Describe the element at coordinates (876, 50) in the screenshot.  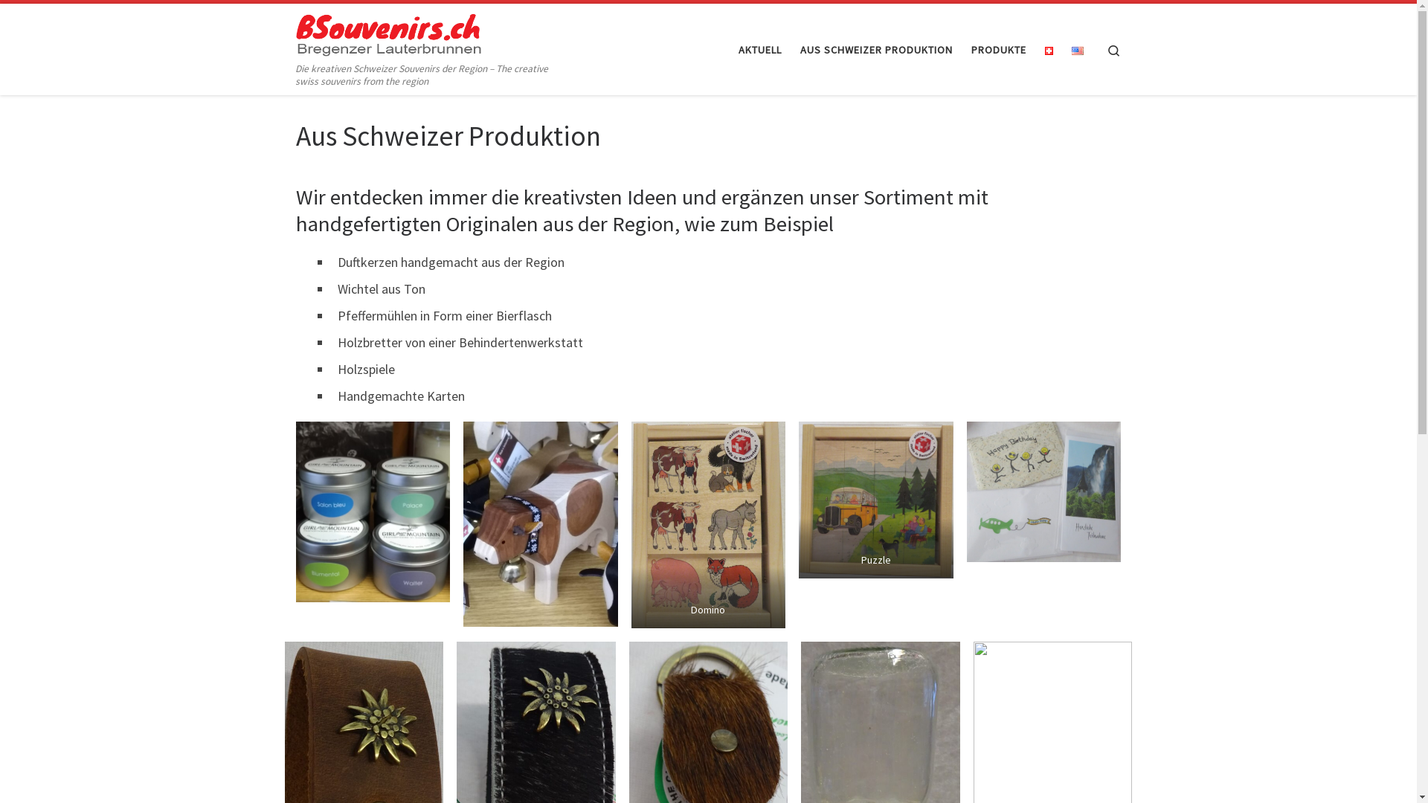
I see `AUS SCHWEIZER PRODUKTION` at that location.